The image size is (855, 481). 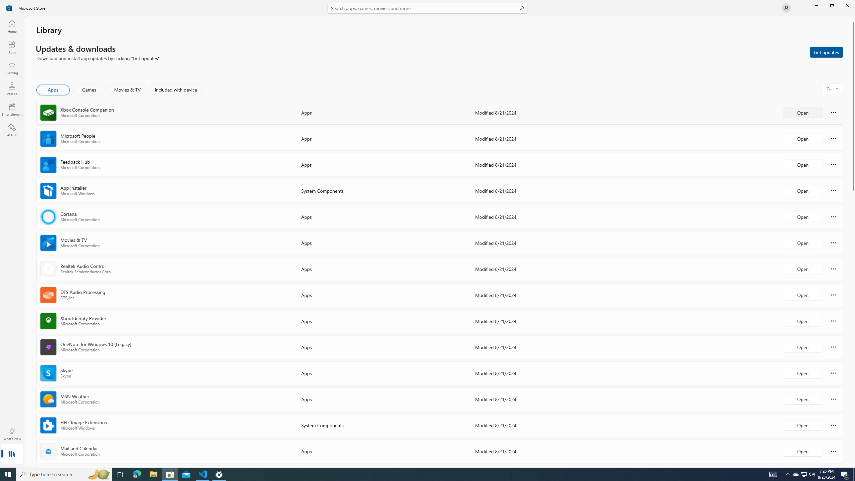 I want to click on Vertical Large Increase, so click(x=853, y=327).